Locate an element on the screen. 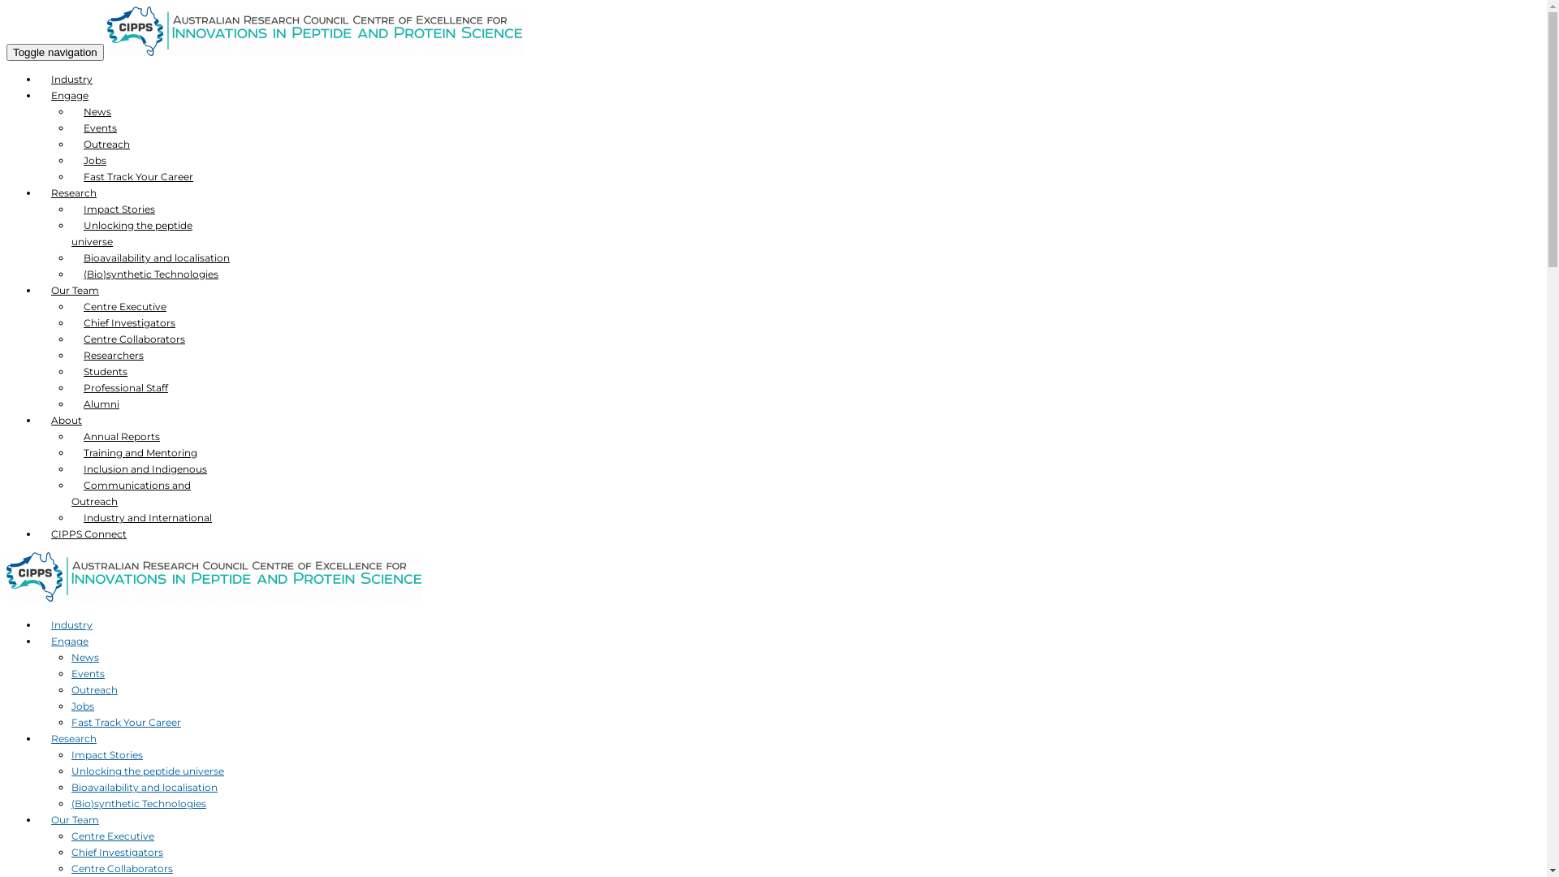 This screenshot has height=877, width=1559. Unlocking the peptide universe is located at coordinates (148, 771).